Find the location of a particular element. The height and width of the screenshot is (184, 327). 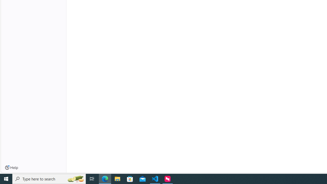

Type here to search is located at coordinates (49, 179).